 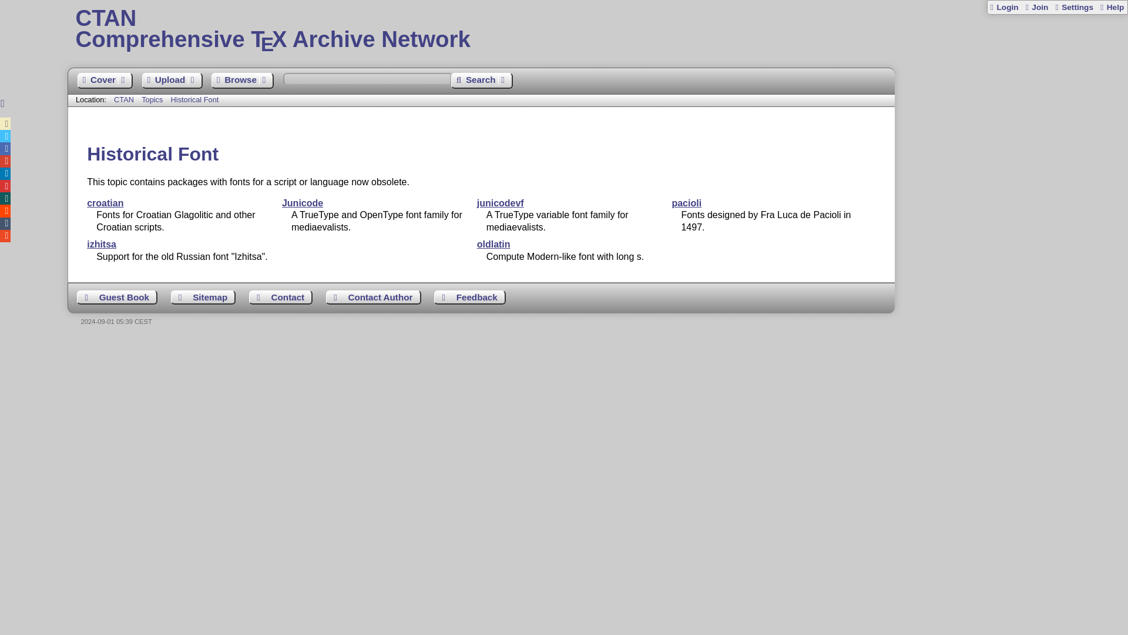 I want to click on Login with your personal account, so click(x=1004, y=7).